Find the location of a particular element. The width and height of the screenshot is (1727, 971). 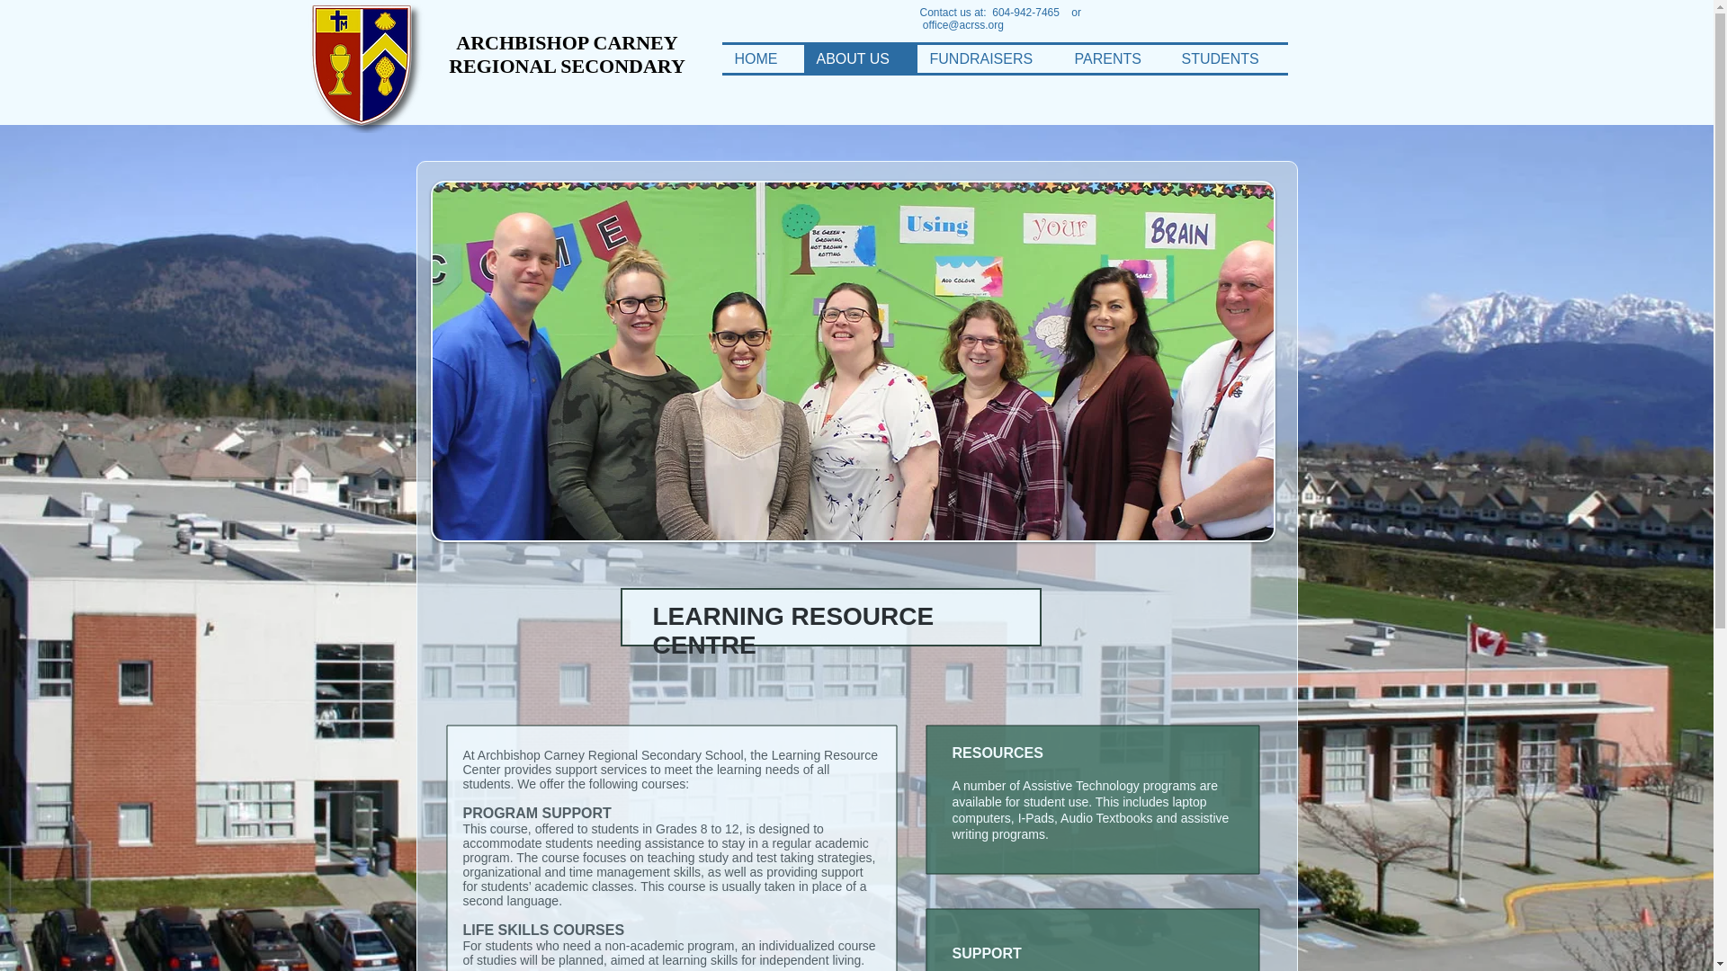

PARENTS is located at coordinates (1115, 58).